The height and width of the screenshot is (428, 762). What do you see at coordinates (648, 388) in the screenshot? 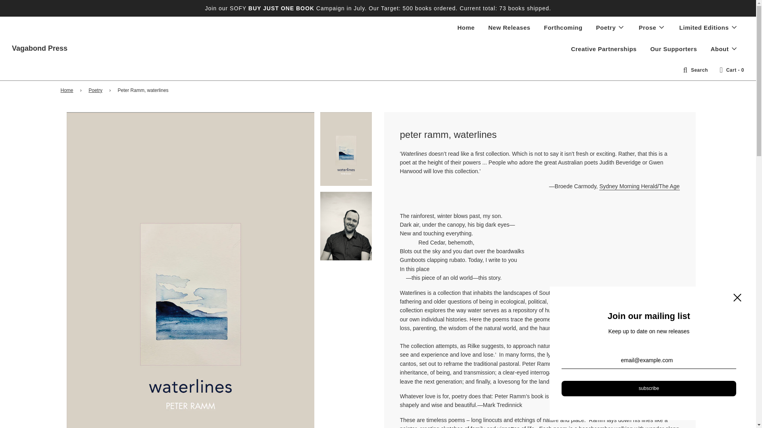
I see `Subscribe` at bounding box center [648, 388].